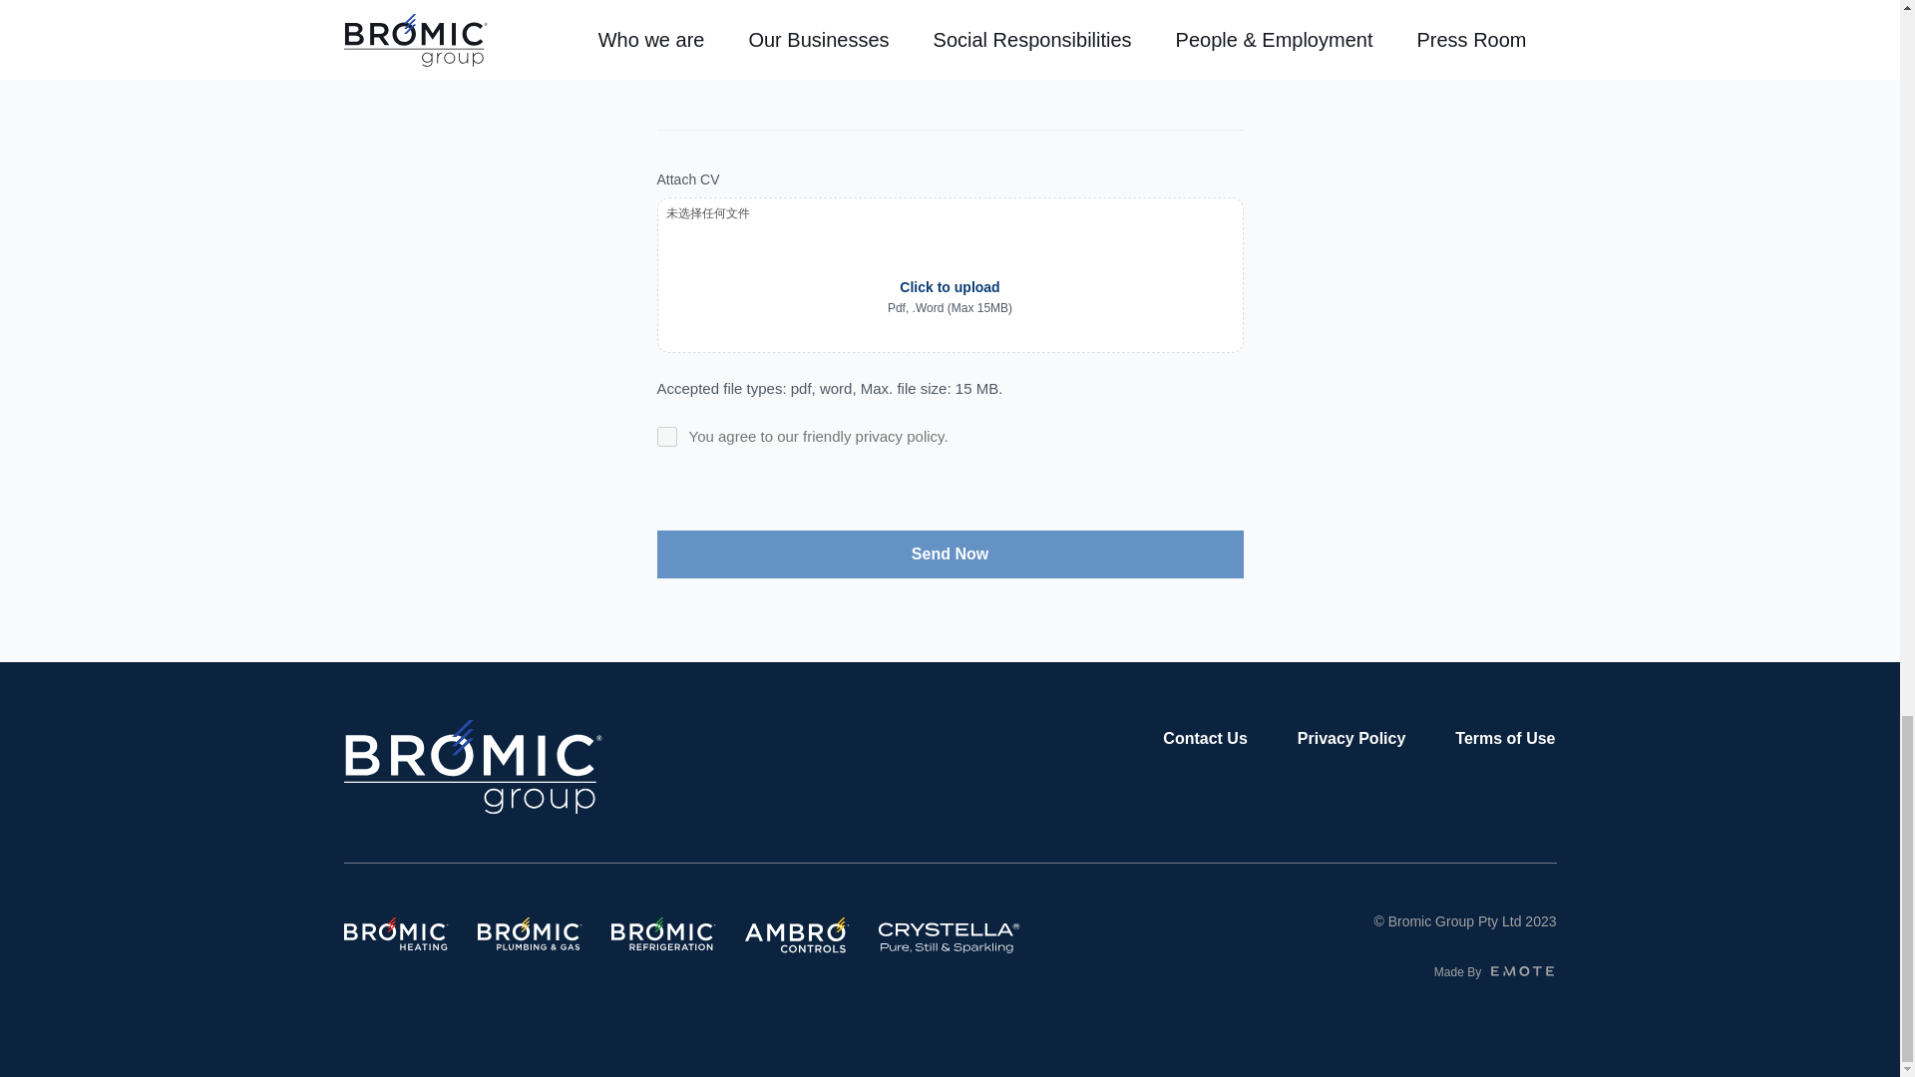  Describe the element at coordinates (1351, 738) in the screenshot. I see `Privacy Policy` at that location.